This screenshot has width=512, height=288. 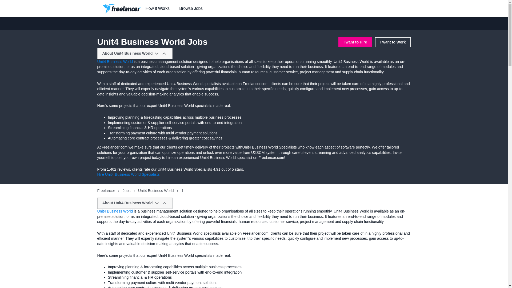 I want to click on Freelancer, so click(x=107, y=190).